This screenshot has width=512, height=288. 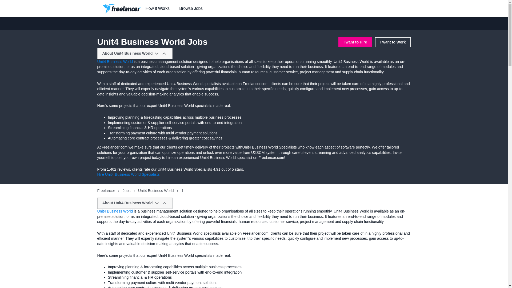 I want to click on Freelancer, so click(x=107, y=190).